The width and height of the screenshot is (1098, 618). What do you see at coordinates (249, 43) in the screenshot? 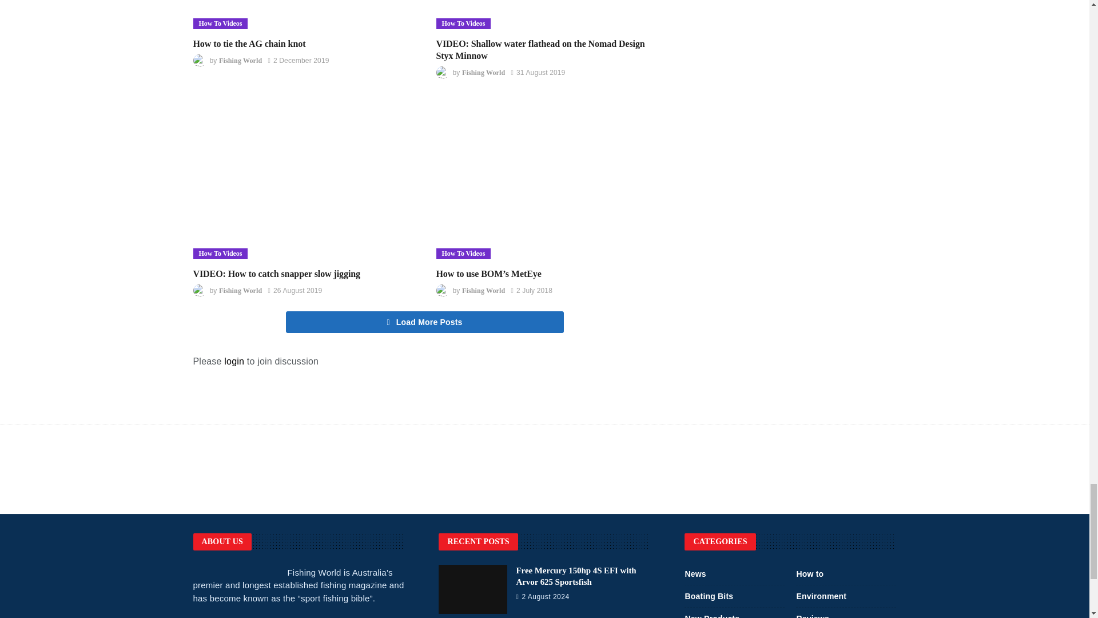
I see `How to tie the AG chain knot` at bounding box center [249, 43].